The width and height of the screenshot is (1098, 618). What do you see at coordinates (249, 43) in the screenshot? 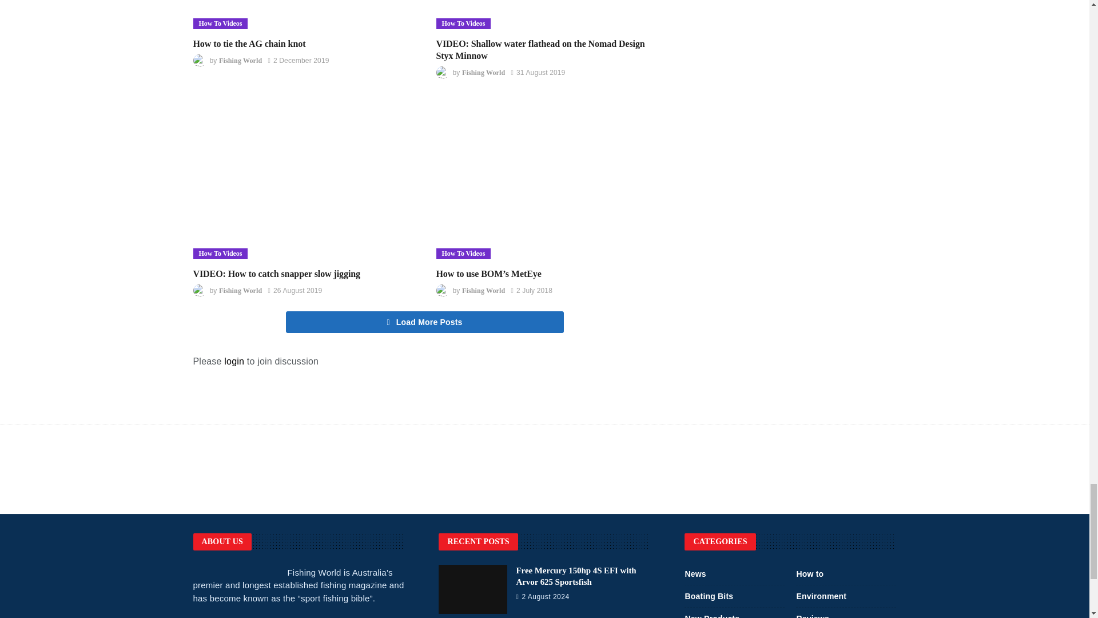
I see `How to tie the AG chain knot` at bounding box center [249, 43].